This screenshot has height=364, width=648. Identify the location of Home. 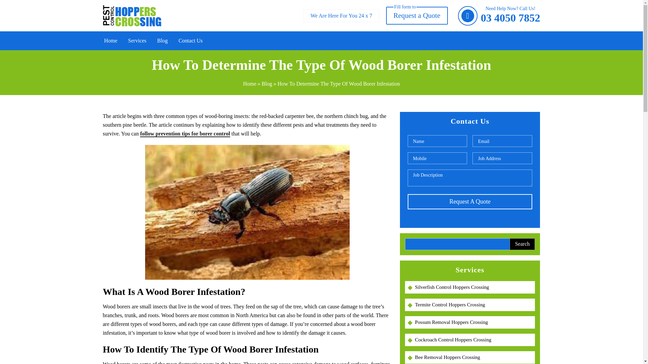
(111, 40).